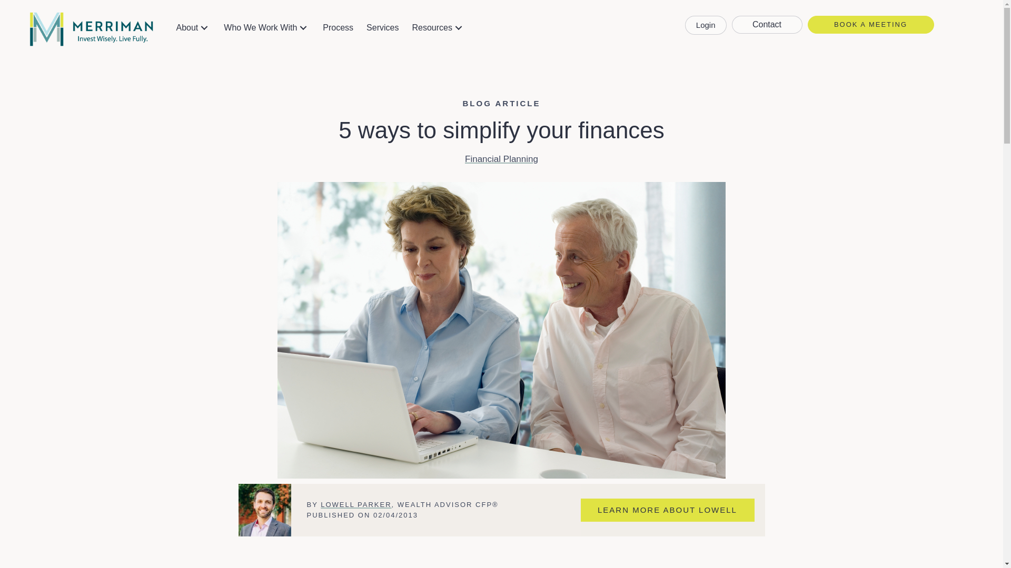 This screenshot has height=568, width=1011. Describe the element at coordinates (91, 29) in the screenshot. I see `merriman-wealth-management-logo` at that location.